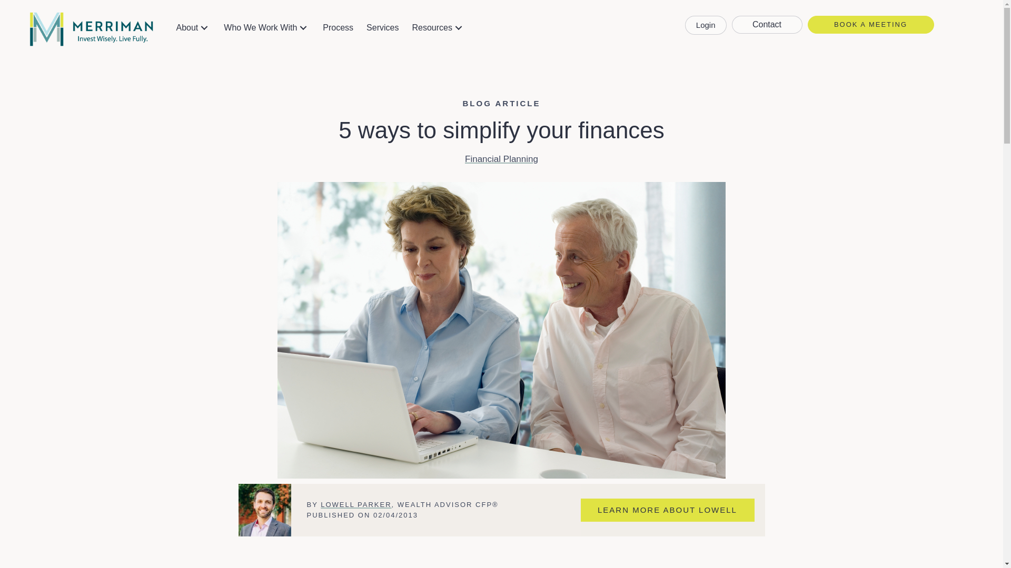 This screenshot has height=568, width=1011. Describe the element at coordinates (91, 29) in the screenshot. I see `merriman-wealth-management-logo` at that location.